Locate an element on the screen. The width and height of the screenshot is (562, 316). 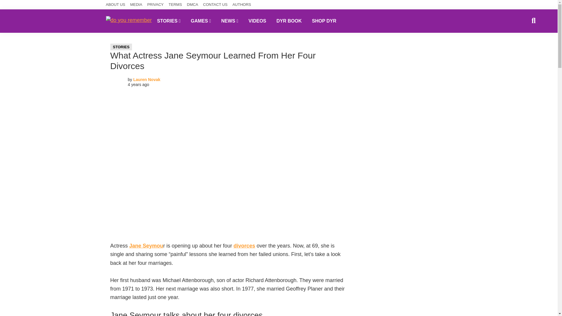
STORIES is located at coordinates (169, 21).